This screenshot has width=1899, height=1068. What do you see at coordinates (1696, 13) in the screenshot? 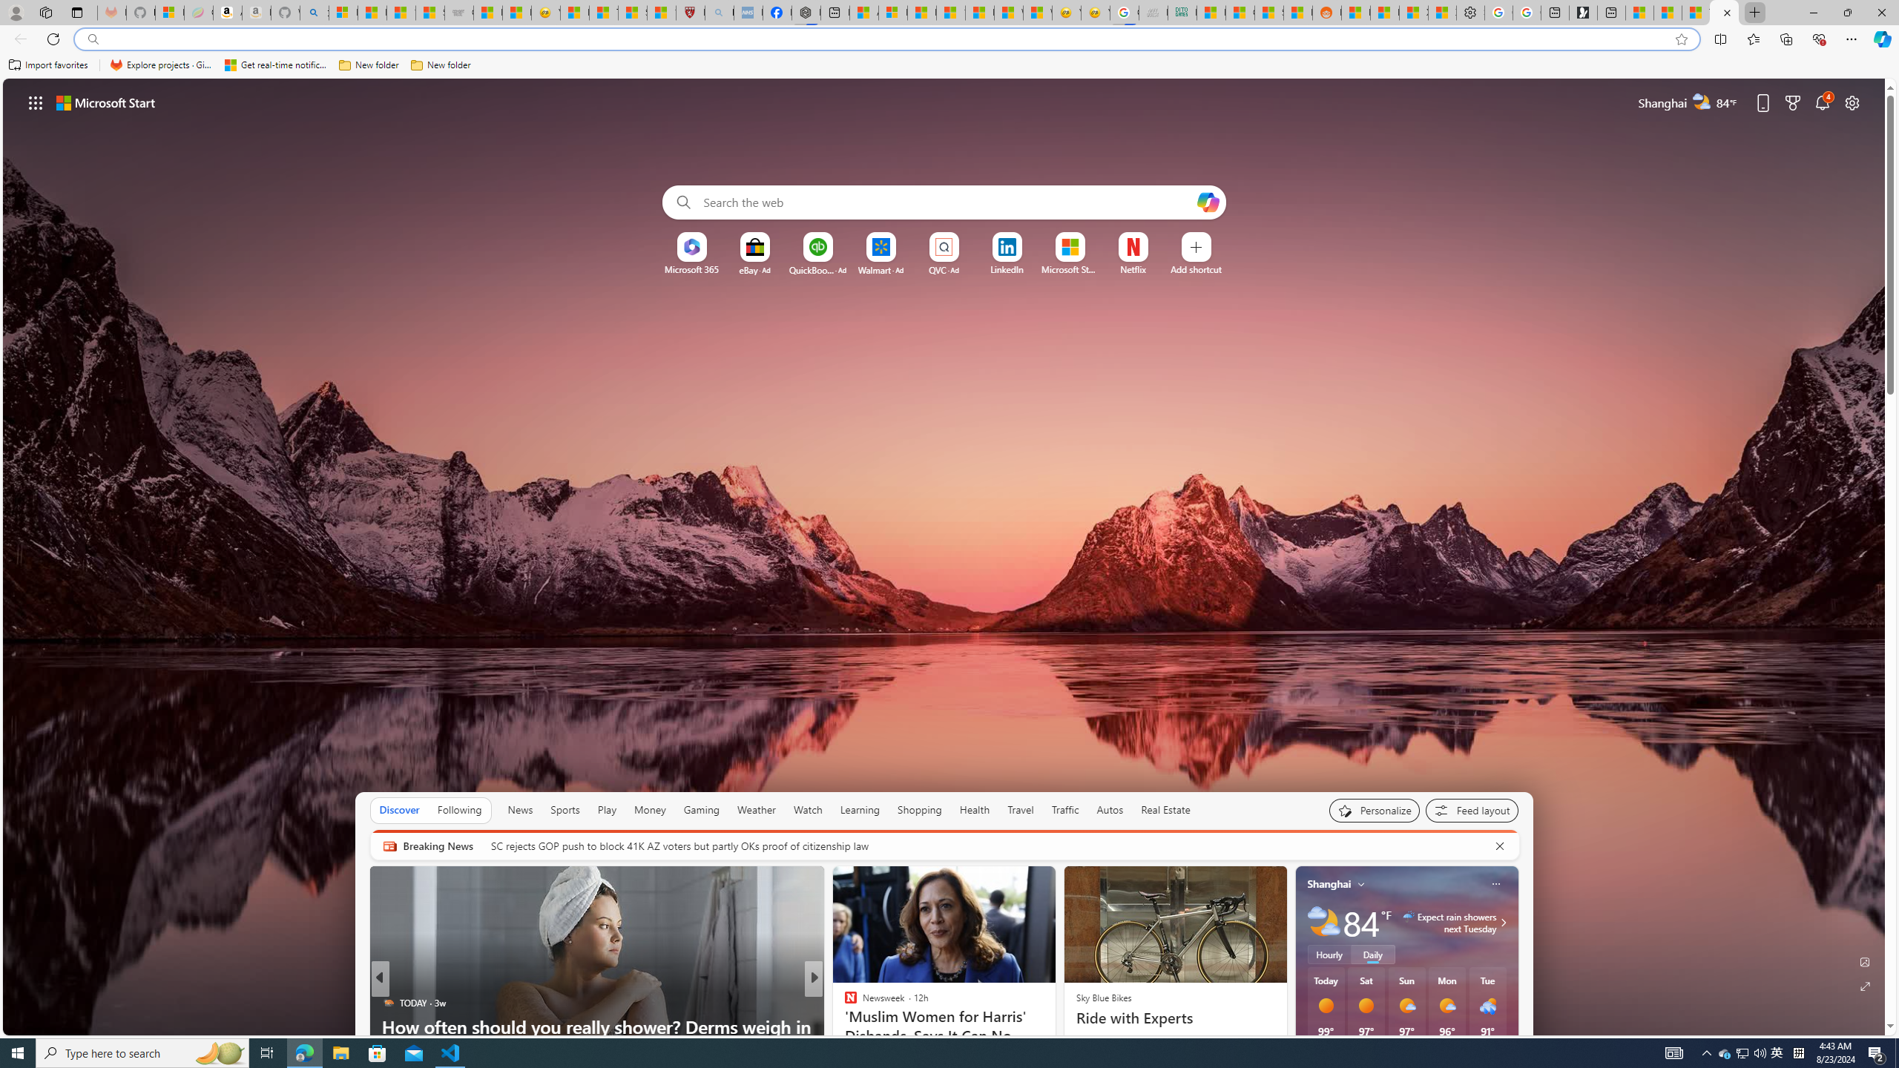
I see `These 3 Stocks Pay You More Than 5% to Own Them` at bounding box center [1696, 13].